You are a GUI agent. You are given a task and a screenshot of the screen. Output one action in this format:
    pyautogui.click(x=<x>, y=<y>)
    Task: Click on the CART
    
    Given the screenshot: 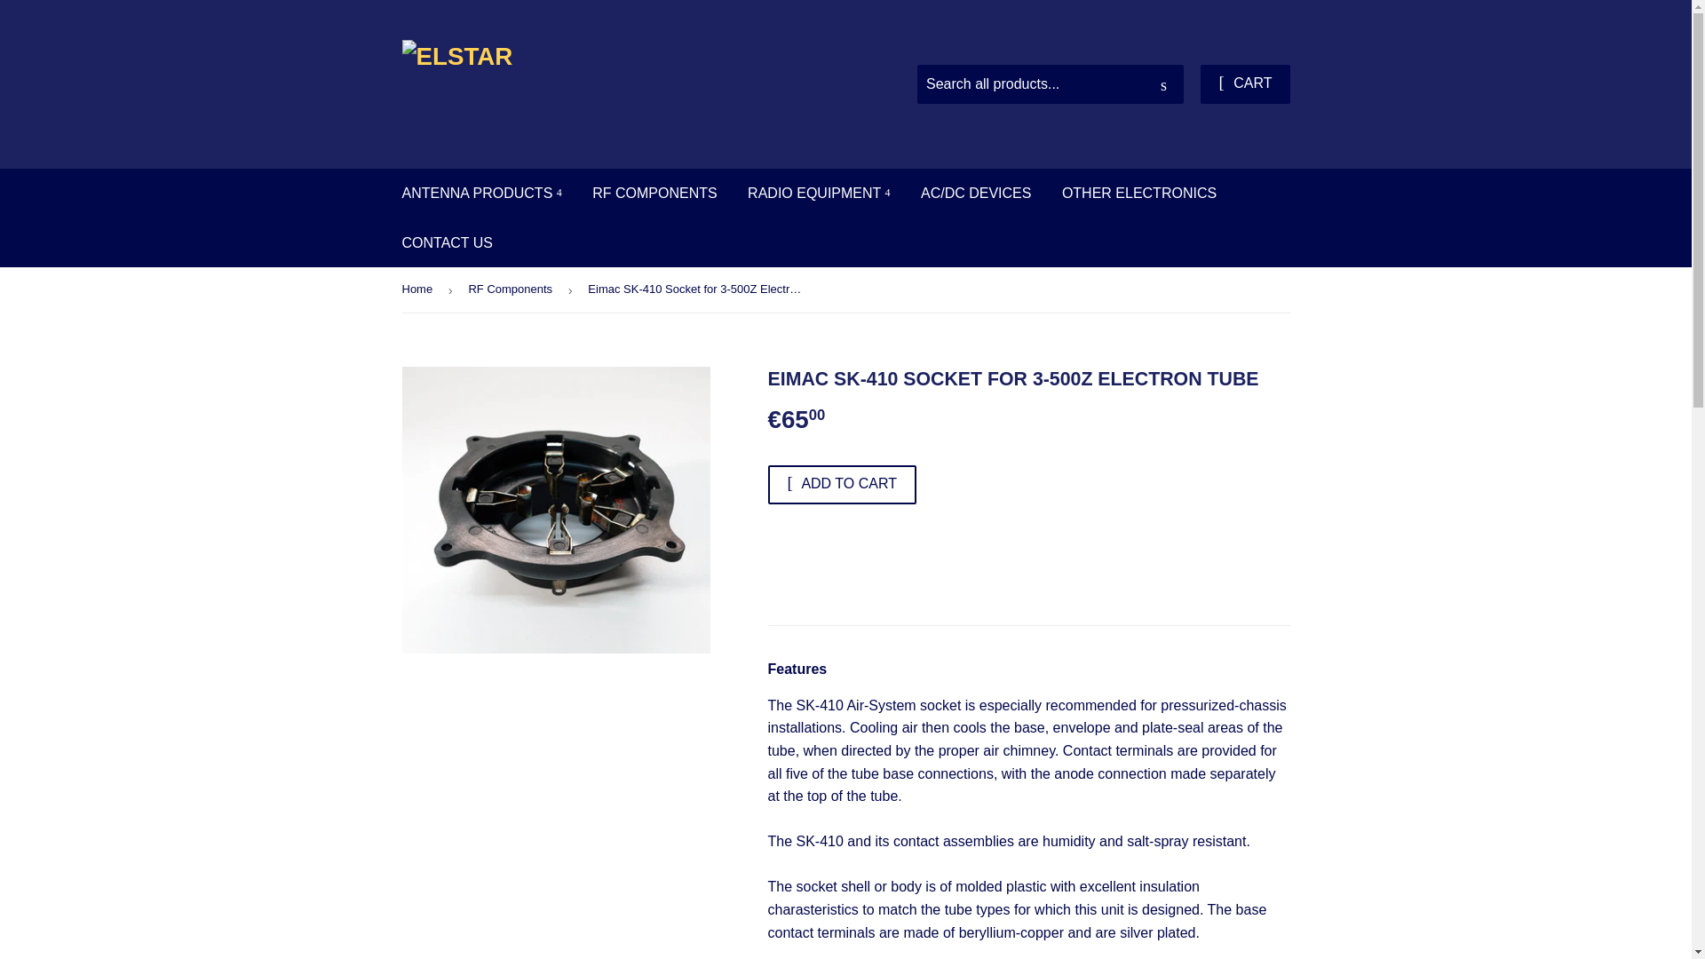 What is the action you would take?
    pyautogui.click(x=1244, y=83)
    